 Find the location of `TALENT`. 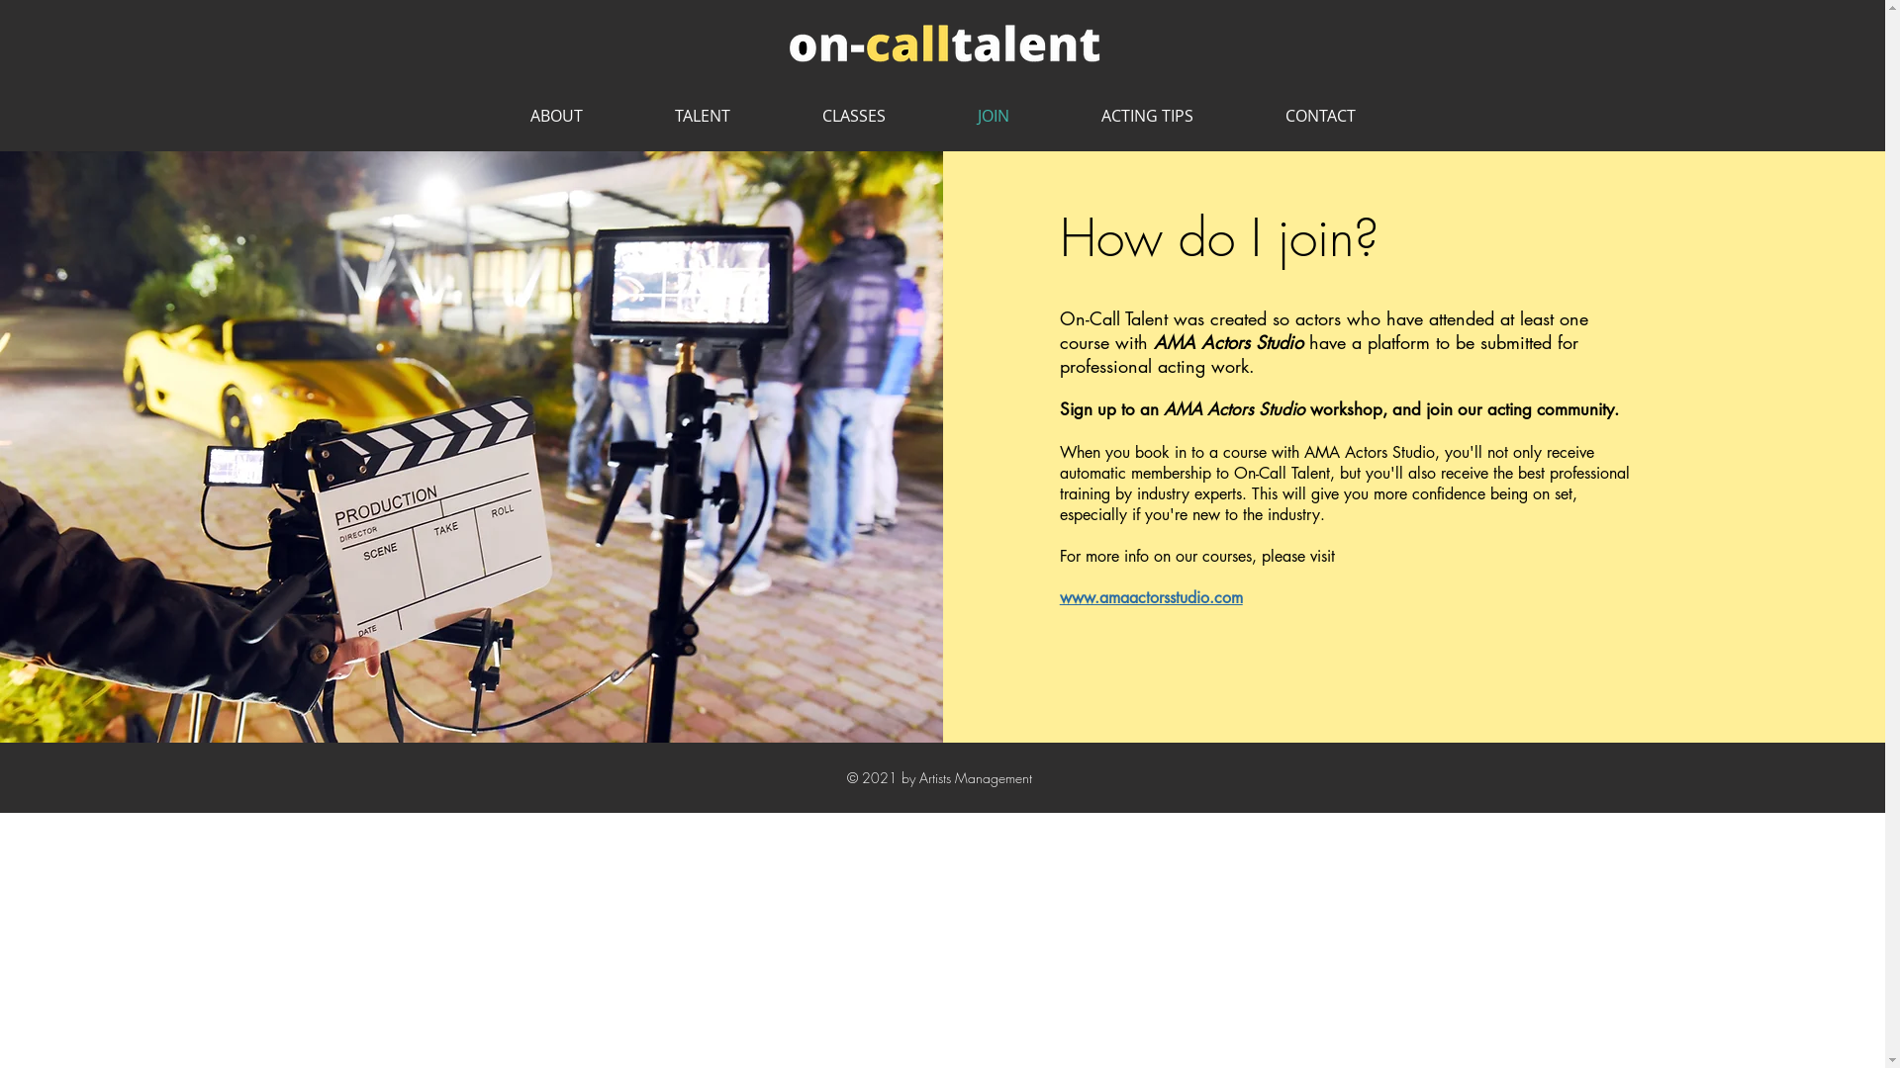

TALENT is located at coordinates (703, 116).